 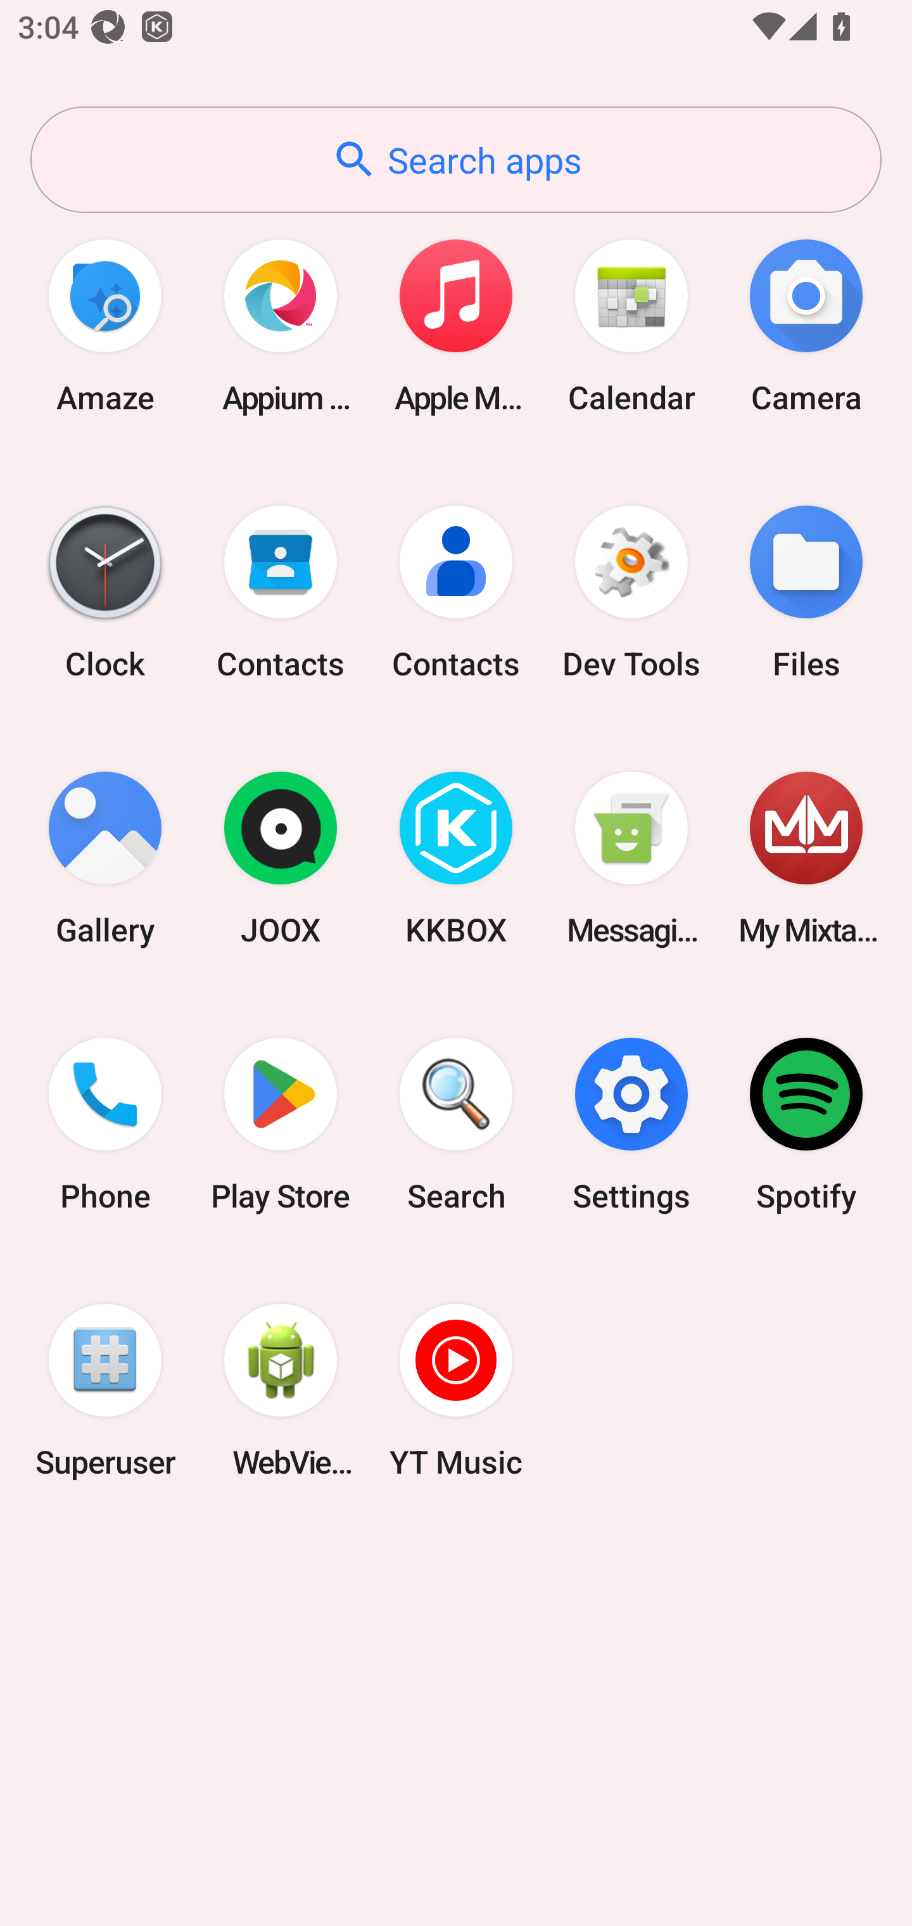 What do you see at coordinates (456, 326) in the screenshot?
I see `Apple Music` at bounding box center [456, 326].